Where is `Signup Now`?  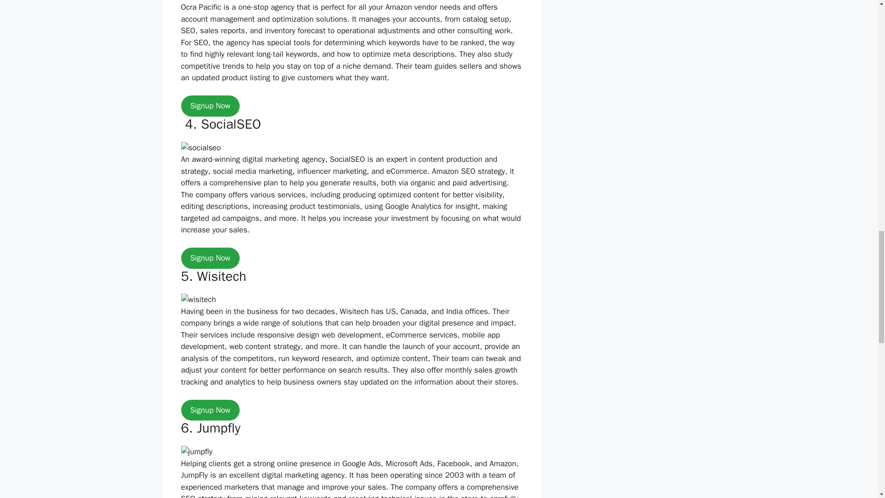 Signup Now is located at coordinates (209, 410).